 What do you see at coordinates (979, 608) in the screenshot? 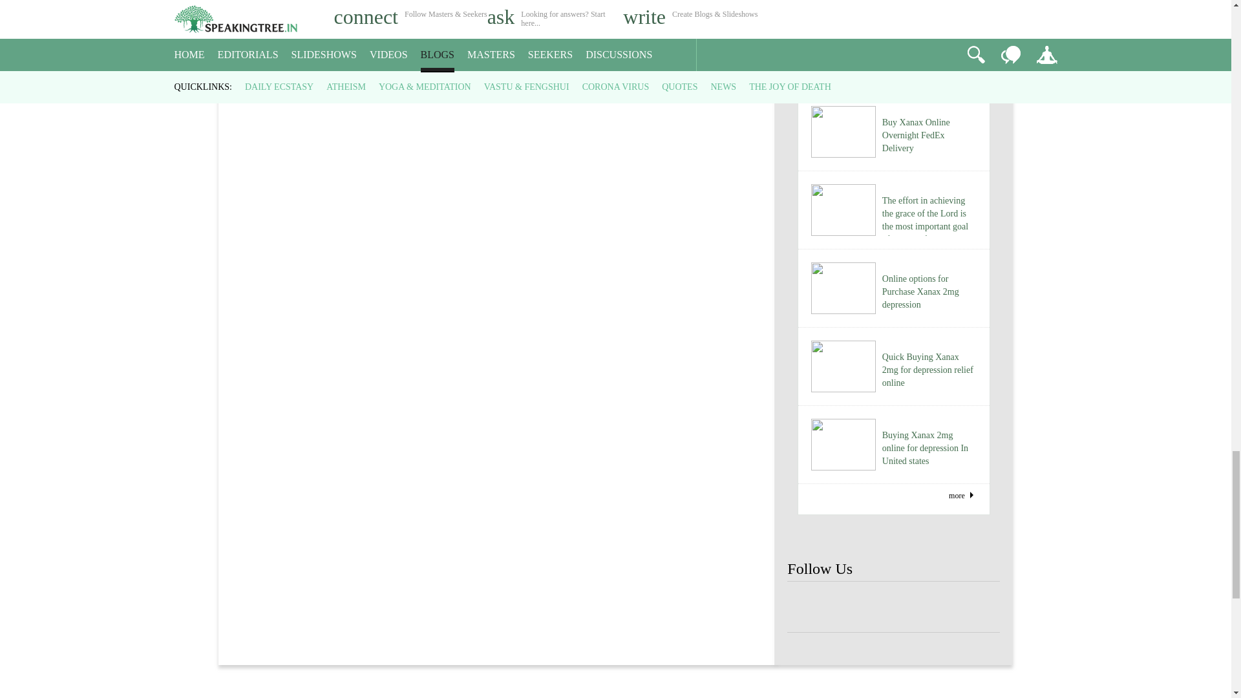
I see `Speaking Tree FaceBook` at bounding box center [979, 608].